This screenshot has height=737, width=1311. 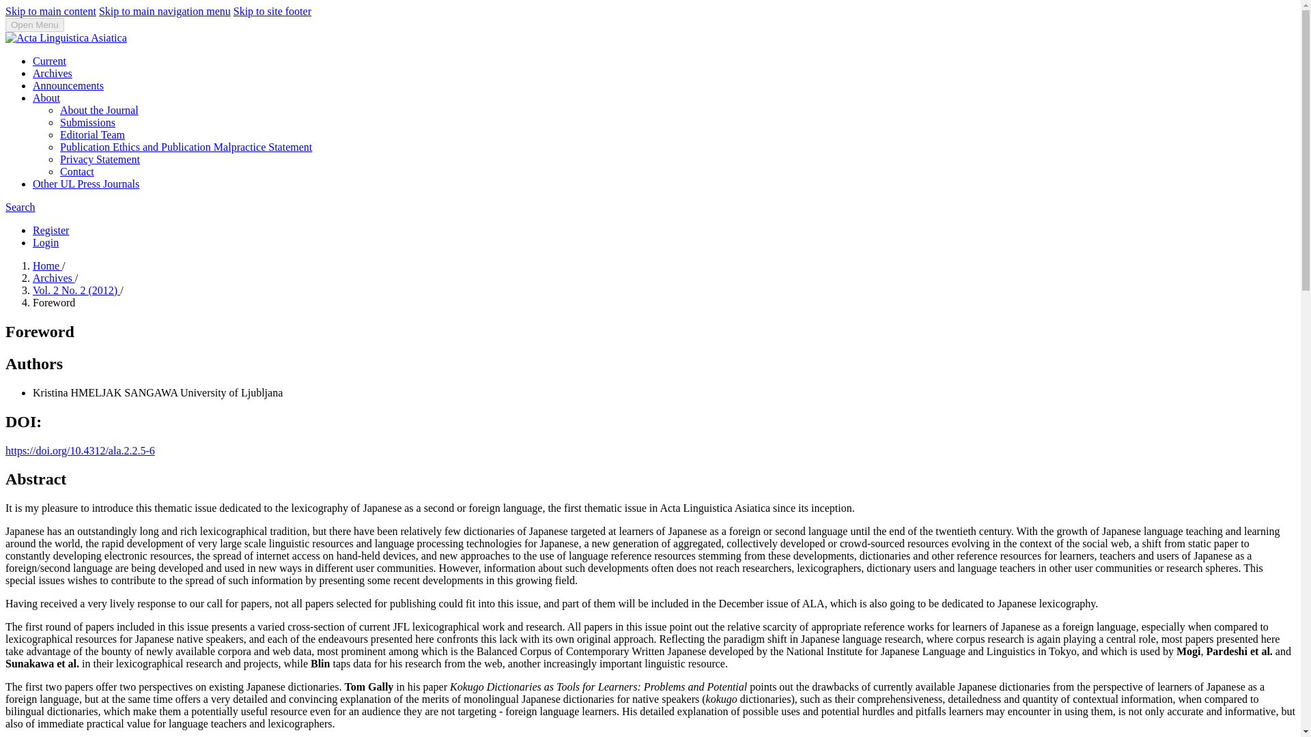 I want to click on Editorial Team, so click(x=92, y=135).